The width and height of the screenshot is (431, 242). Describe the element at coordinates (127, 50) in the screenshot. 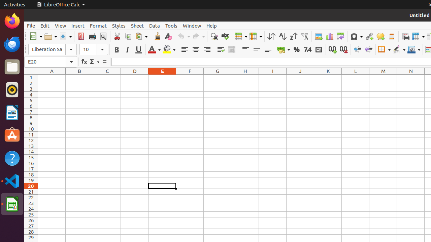

I see `Italic` at that location.